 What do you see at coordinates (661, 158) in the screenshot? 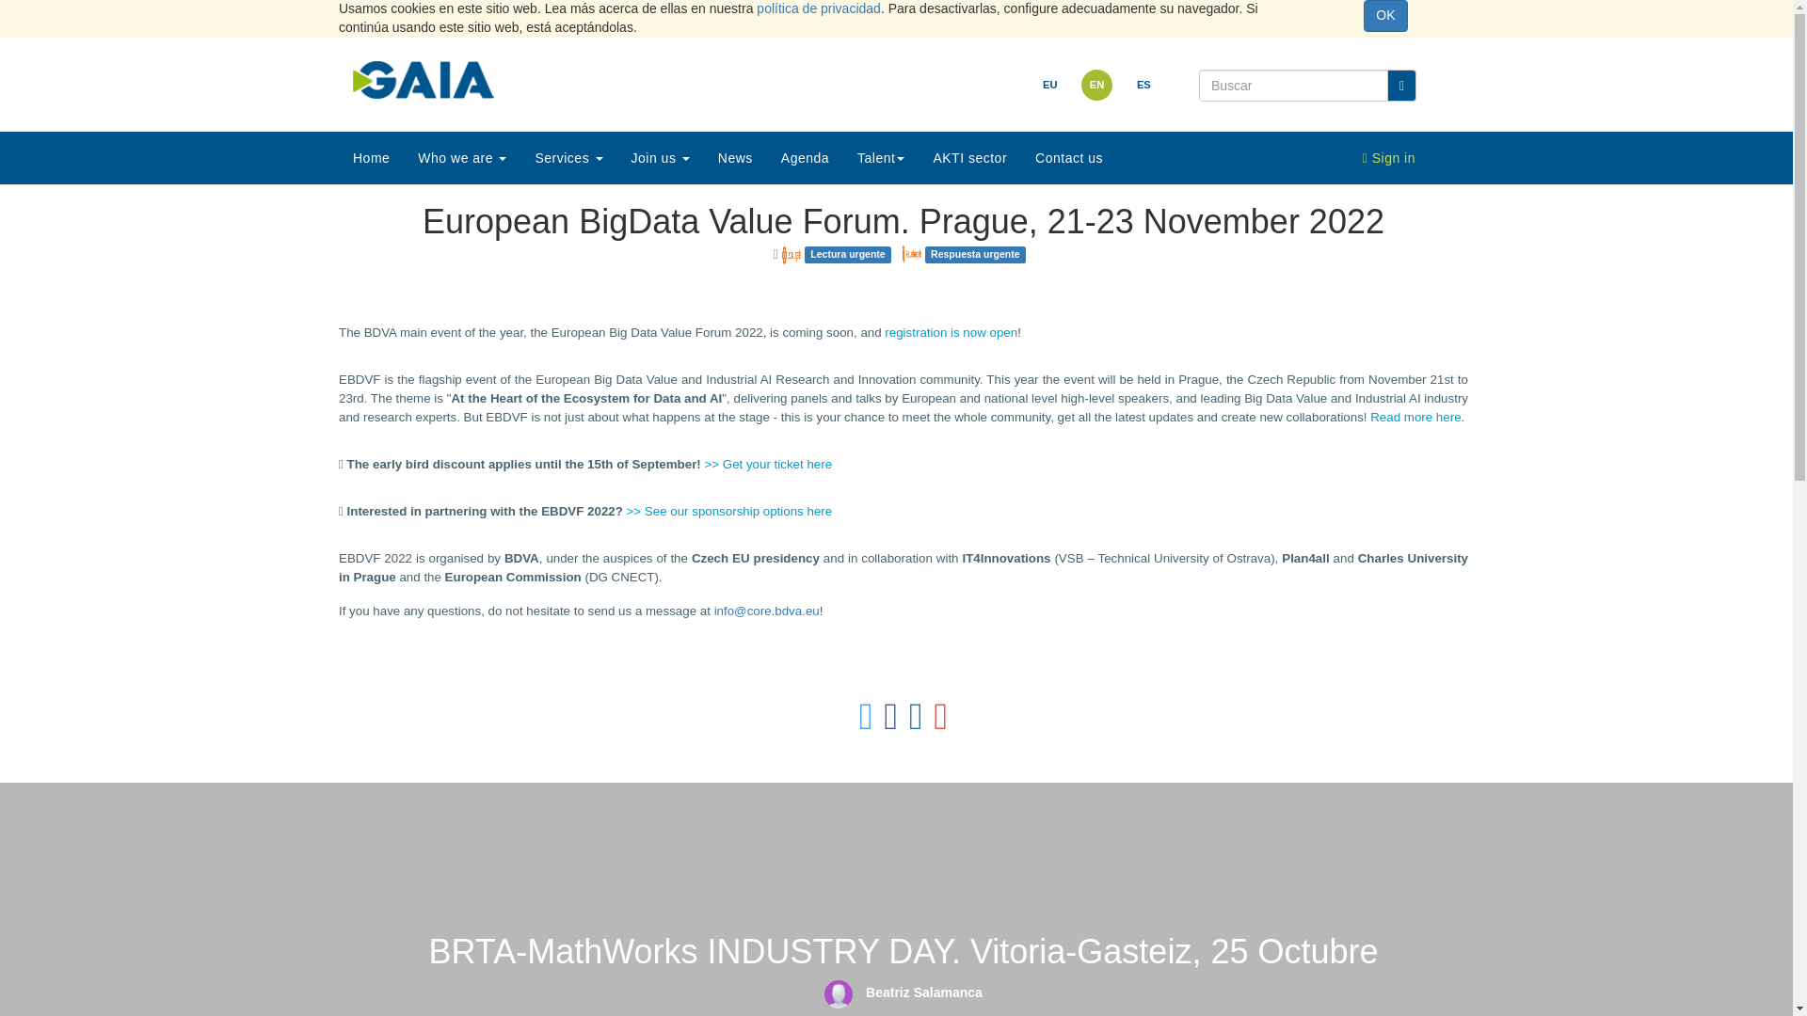
I see `Join us` at bounding box center [661, 158].